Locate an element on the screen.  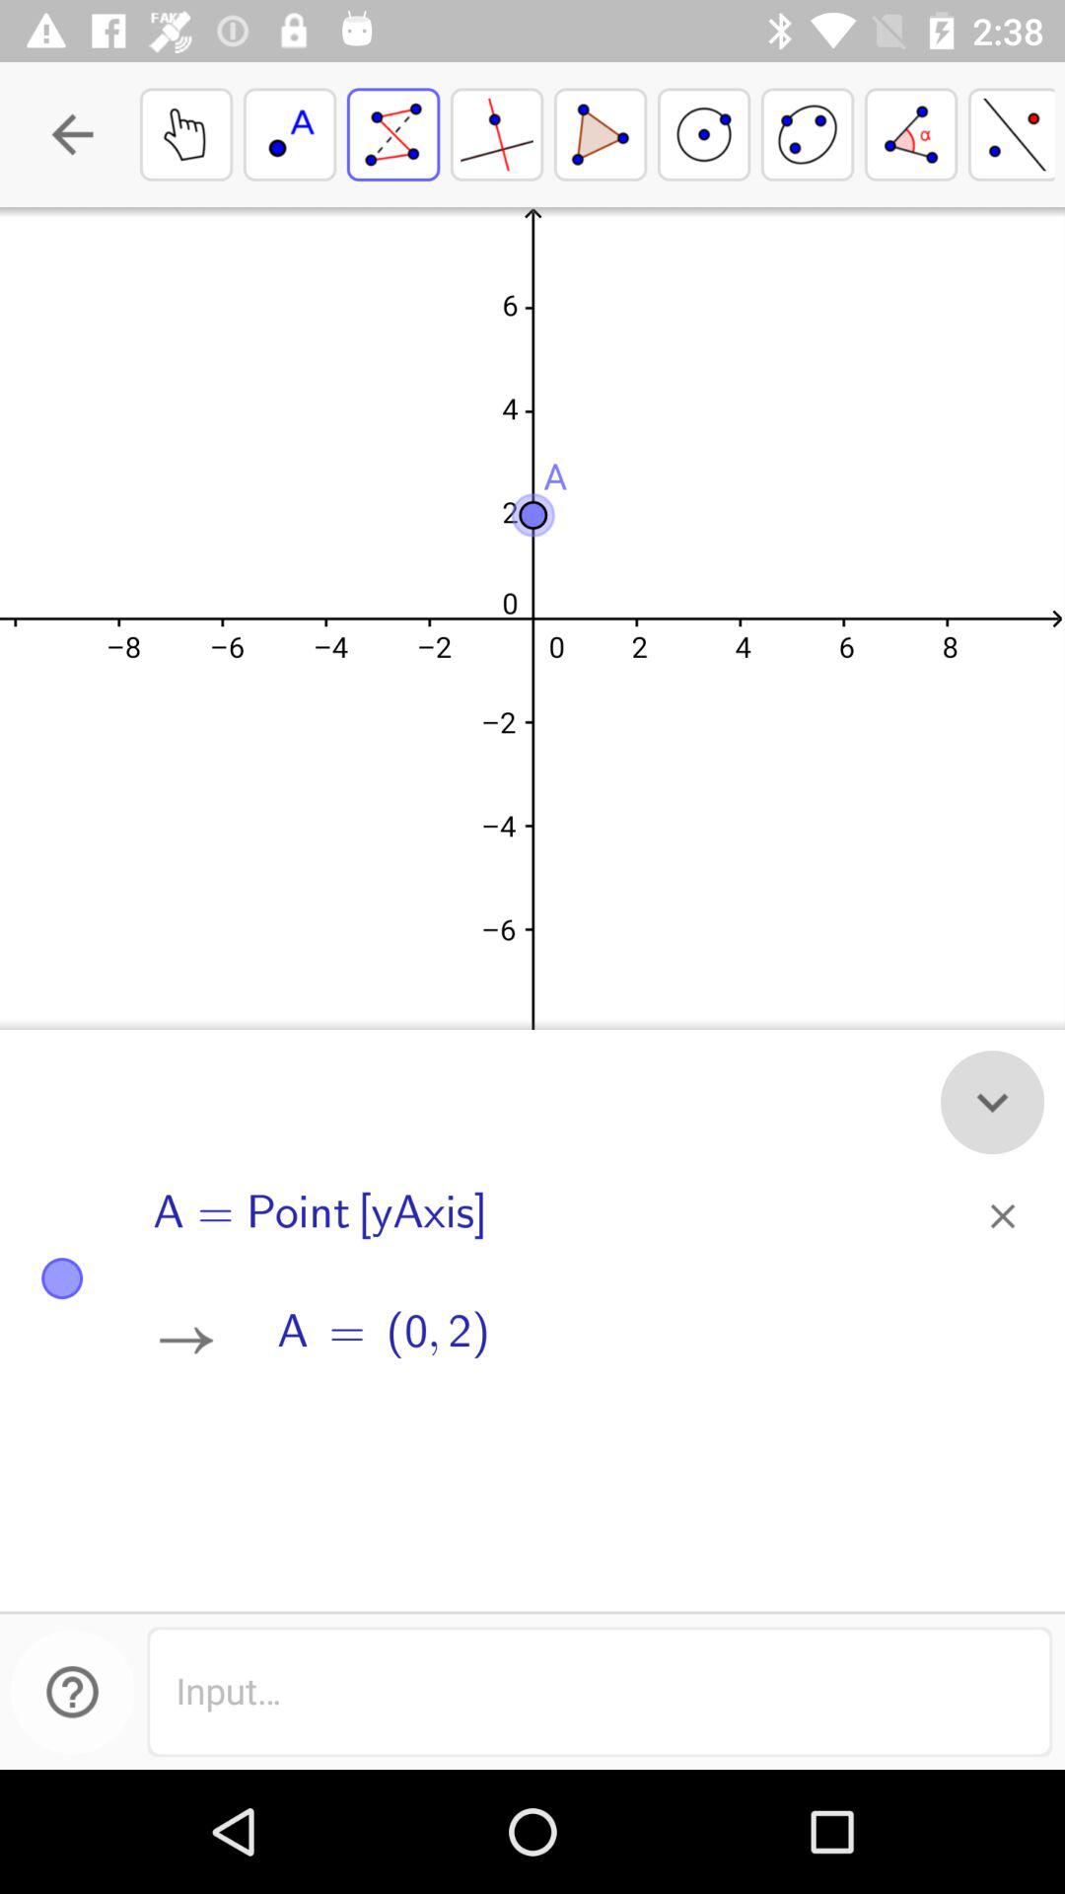
click the drop down button is located at coordinates (992, 1102).